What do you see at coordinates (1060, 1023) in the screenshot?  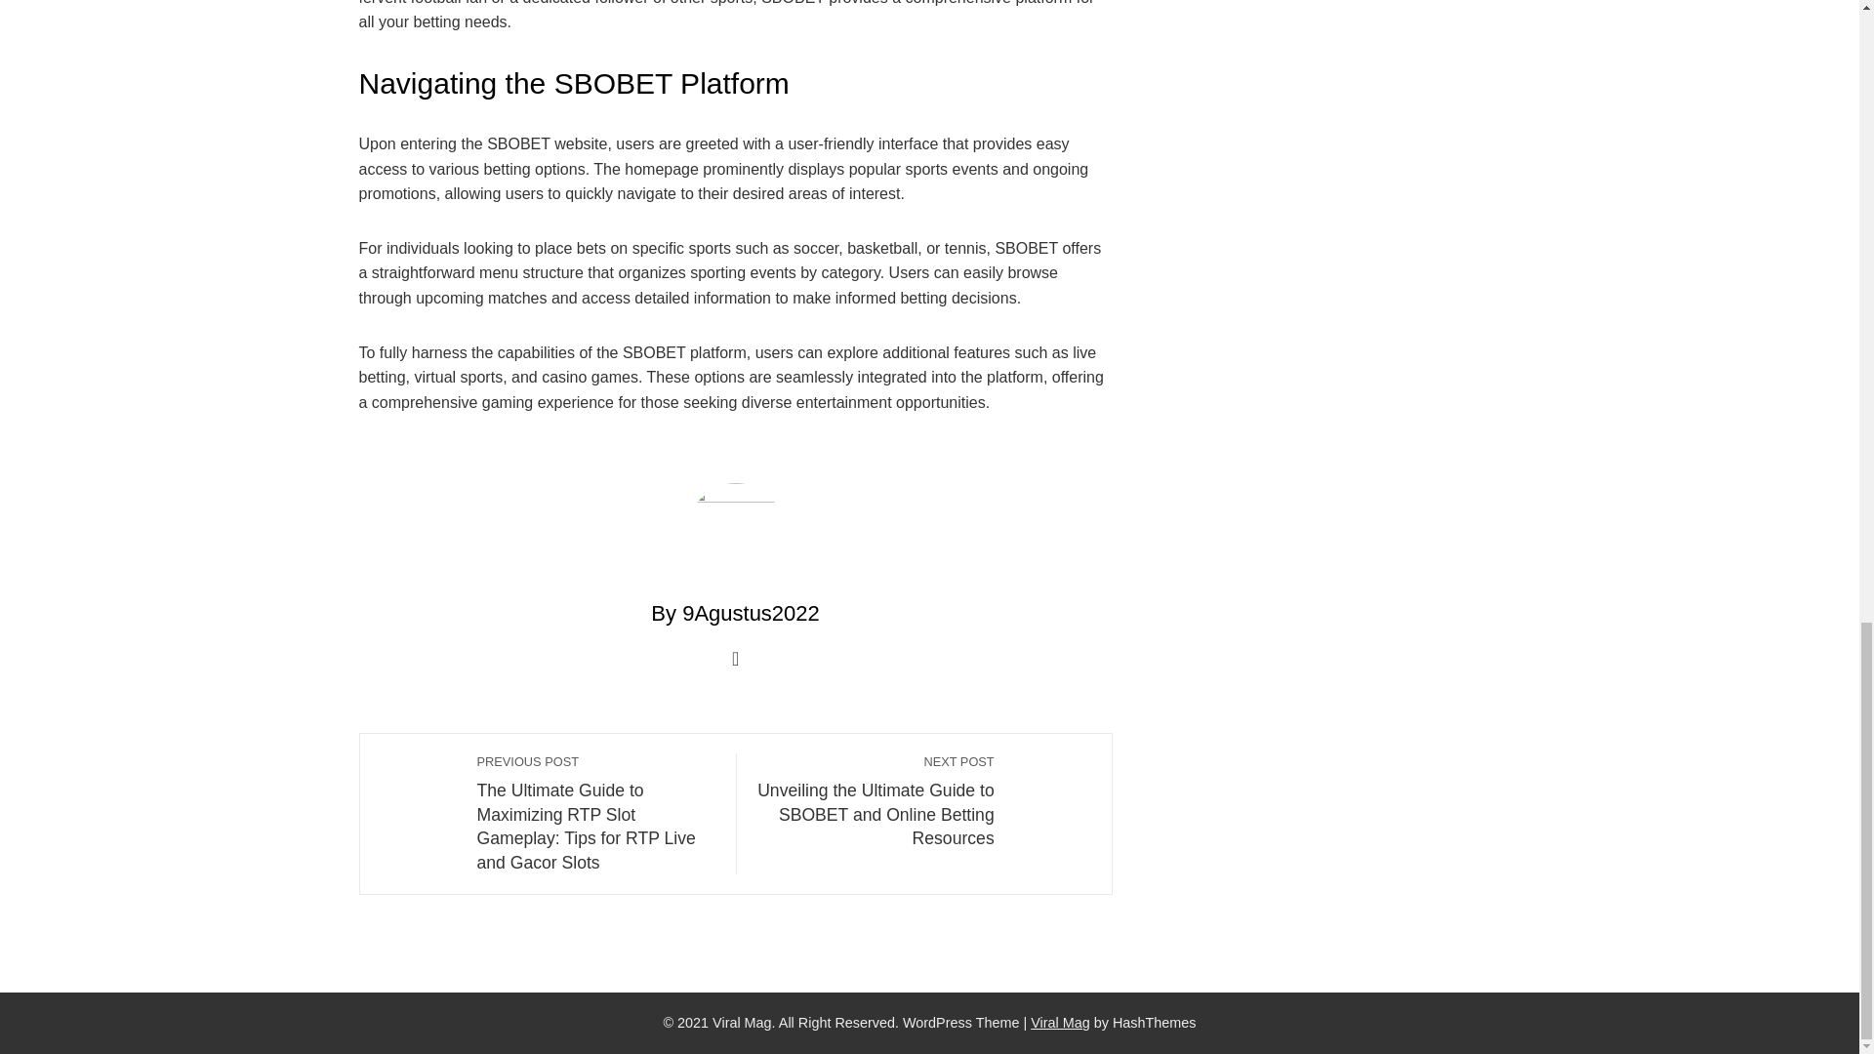 I see `Download Viral News` at bounding box center [1060, 1023].